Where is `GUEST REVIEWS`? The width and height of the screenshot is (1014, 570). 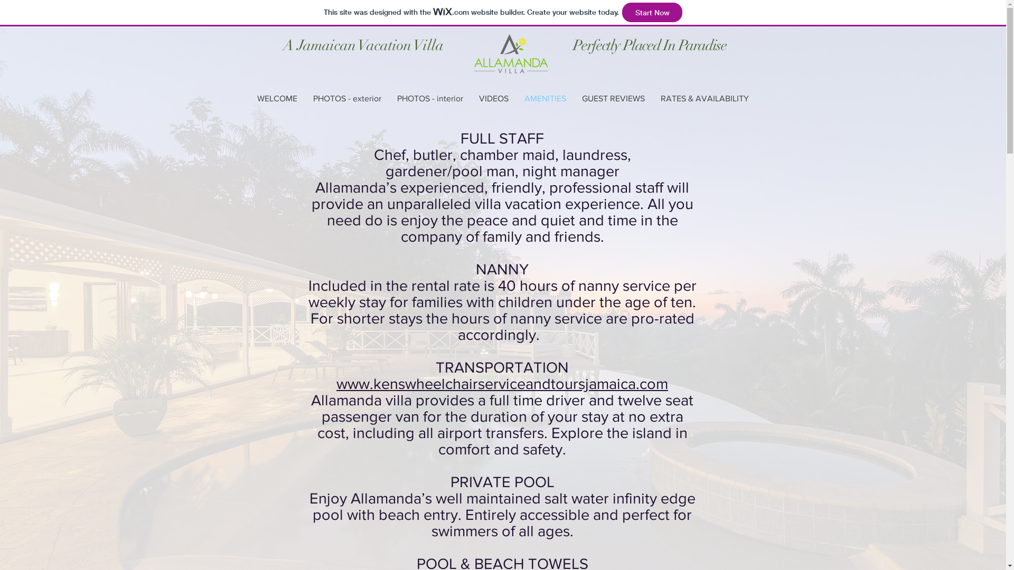
GUEST REVIEWS is located at coordinates (613, 98).